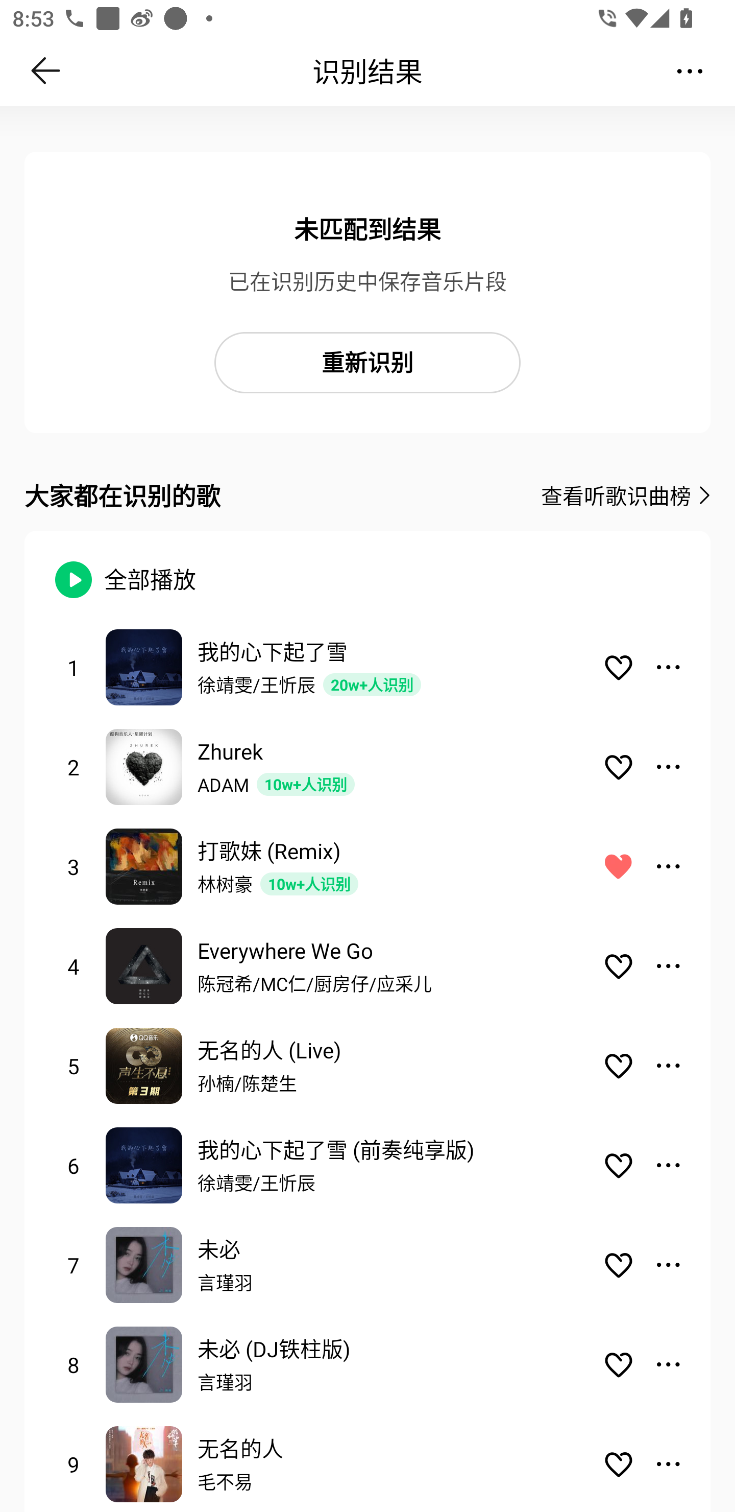 The image size is (735, 1512). I want to click on 9 无名的人 毛不易, so click(367, 1463).